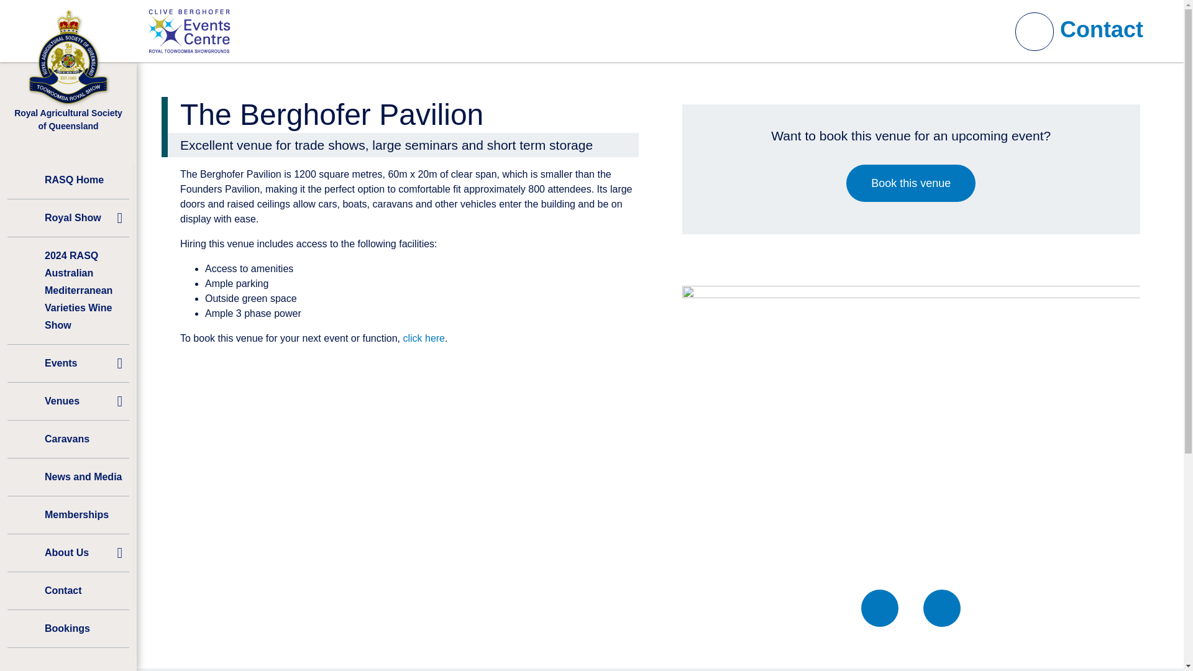 This screenshot has width=1193, height=671. Describe the element at coordinates (1101, 29) in the screenshot. I see `Contact` at that location.